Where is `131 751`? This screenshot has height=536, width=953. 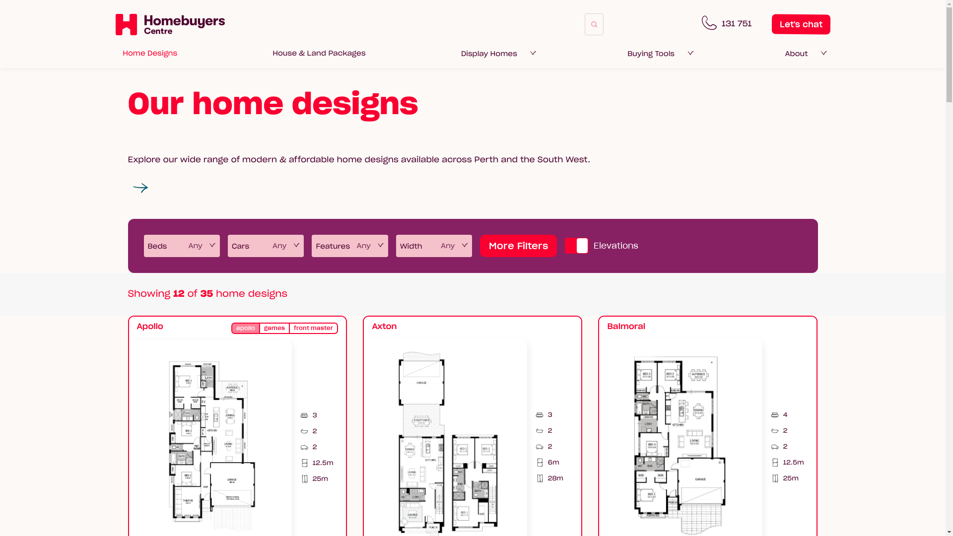
131 751 is located at coordinates (727, 24).